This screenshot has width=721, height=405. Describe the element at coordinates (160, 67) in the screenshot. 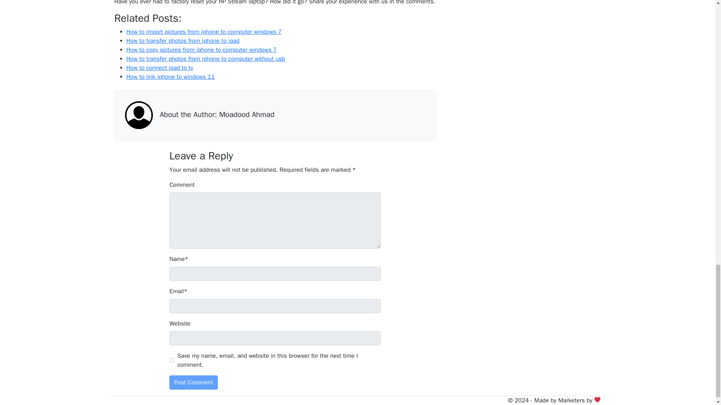

I see `How to connect ipad to tv` at that location.